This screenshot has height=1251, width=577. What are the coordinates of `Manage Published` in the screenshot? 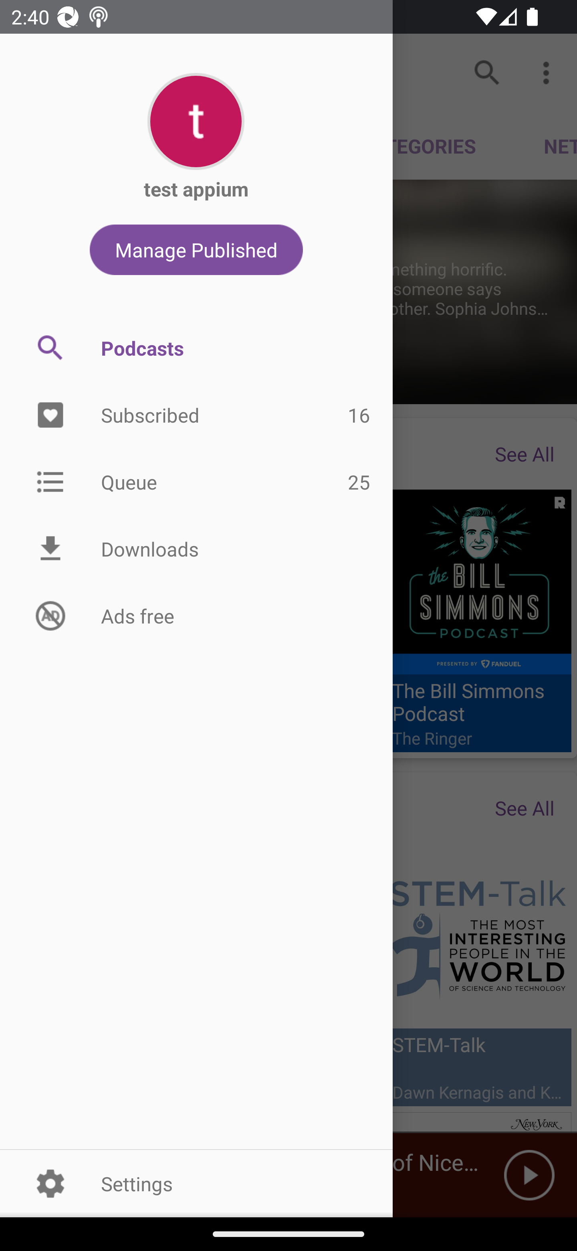 It's located at (196, 249).